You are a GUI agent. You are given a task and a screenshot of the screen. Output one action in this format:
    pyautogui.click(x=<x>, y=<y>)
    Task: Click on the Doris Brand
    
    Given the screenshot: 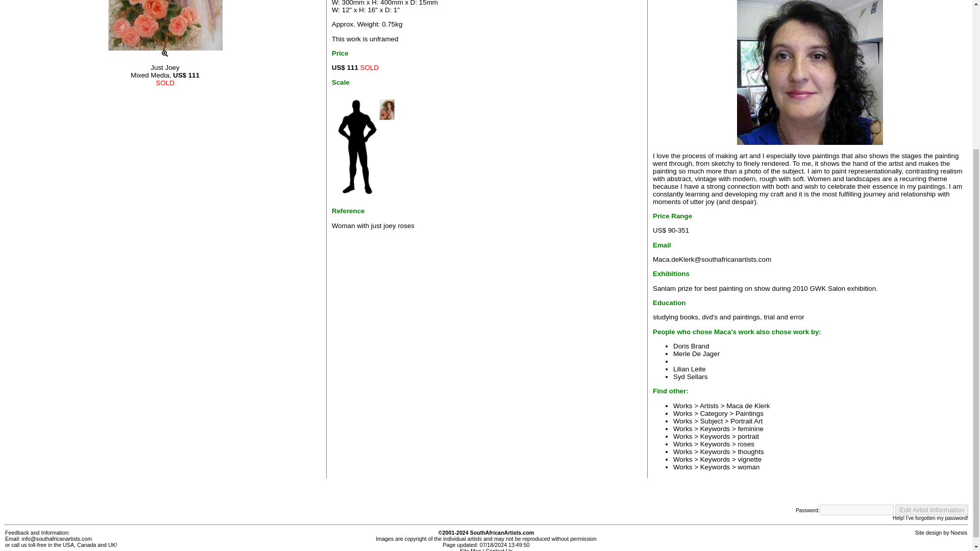 What is the action you would take?
    pyautogui.click(x=691, y=346)
    